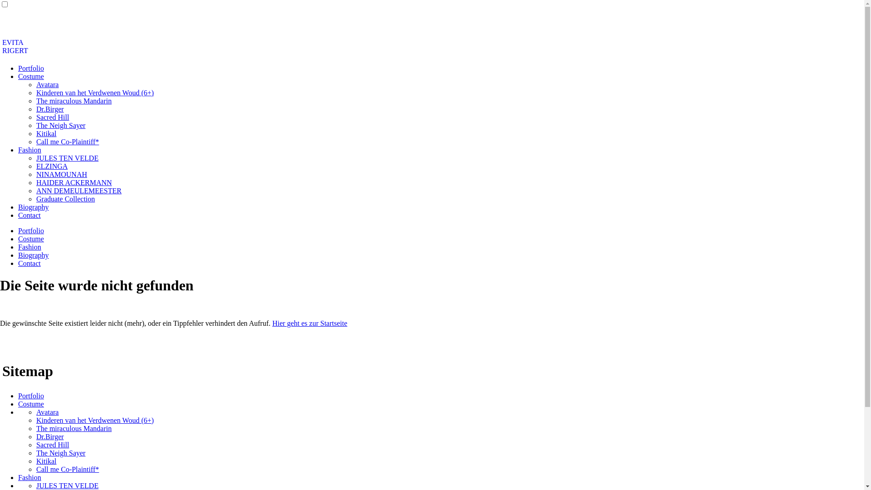  Describe the element at coordinates (68, 142) in the screenshot. I see `Call me Co-Plaintiff*` at that location.